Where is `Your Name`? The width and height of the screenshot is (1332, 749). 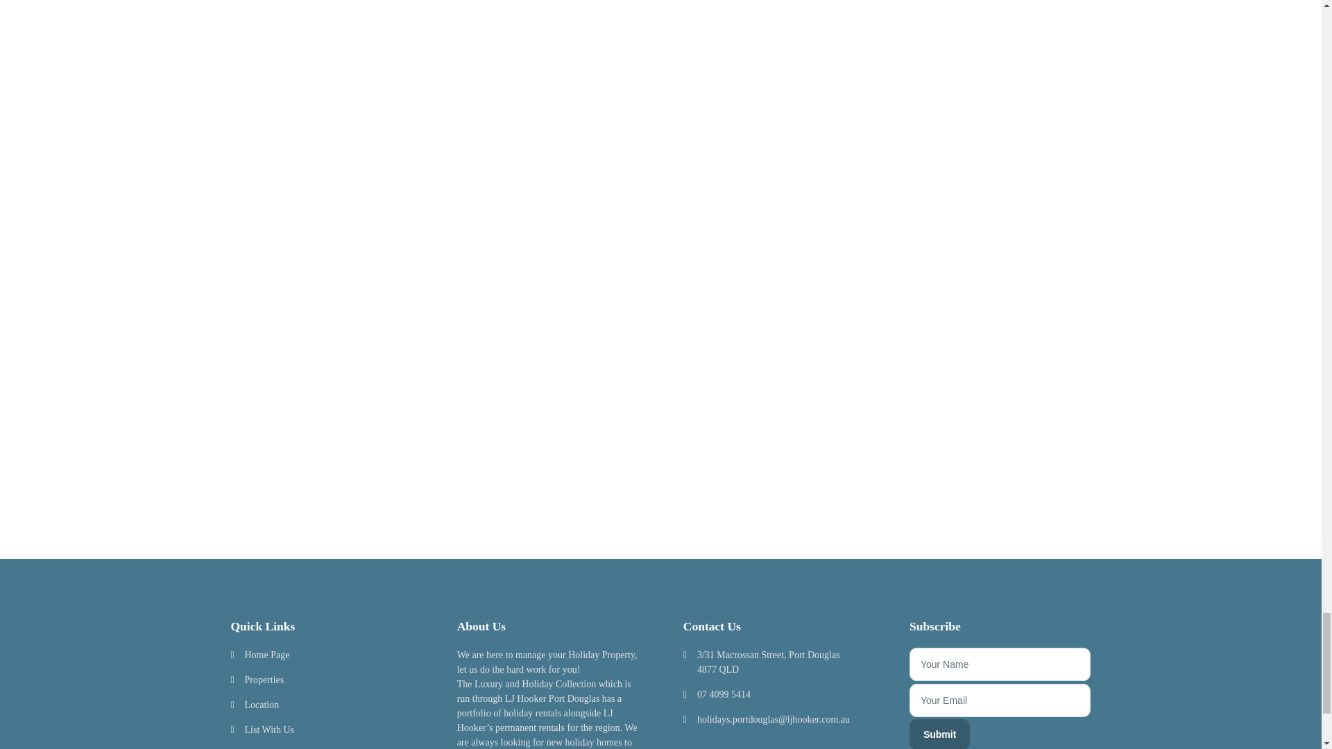
Your Name is located at coordinates (1000, 664).